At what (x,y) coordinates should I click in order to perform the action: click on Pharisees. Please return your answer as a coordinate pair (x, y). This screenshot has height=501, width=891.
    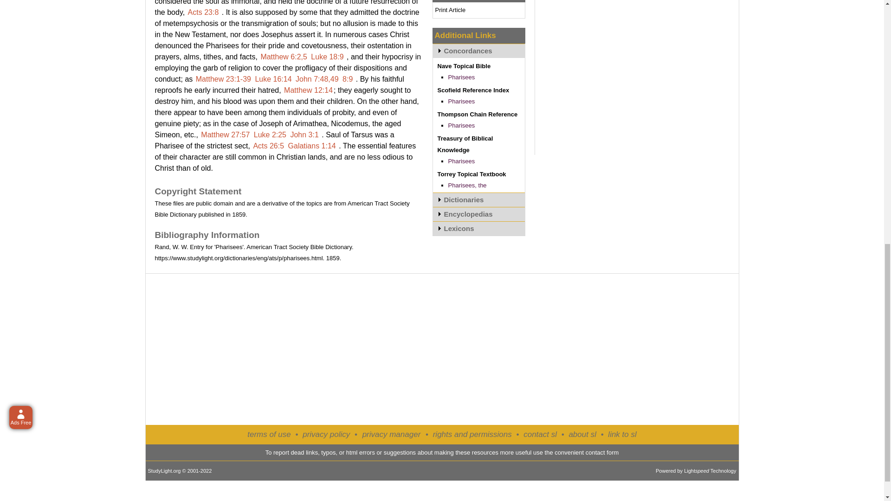
    Looking at the image, I should click on (461, 101).